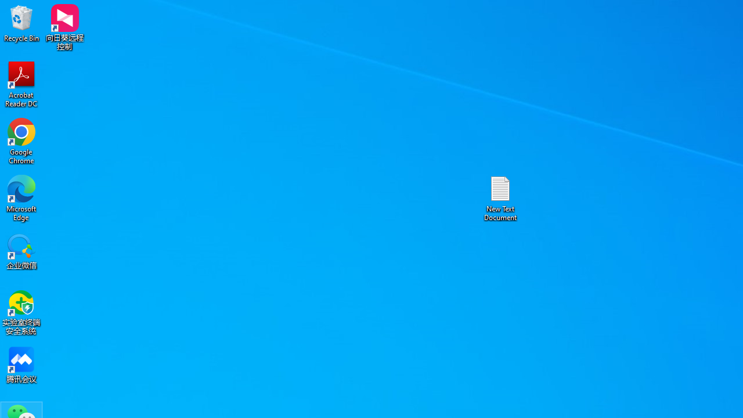 The width and height of the screenshot is (743, 418). I want to click on Google Chrome, so click(21, 140).